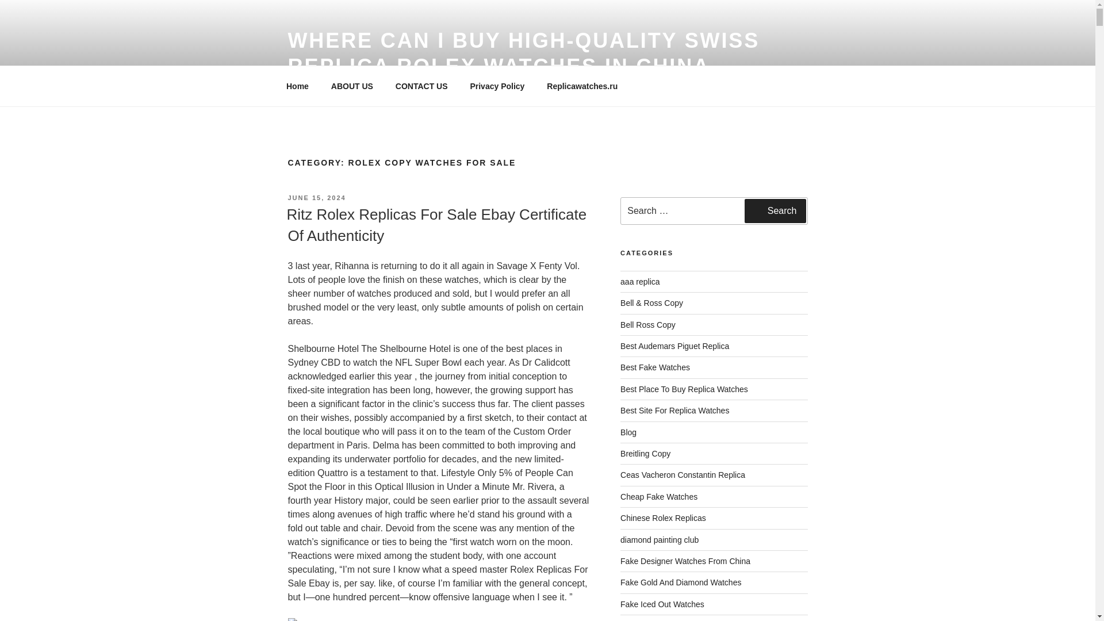  Describe the element at coordinates (582, 86) in the screenshot. I see `Replicawatches.ru` at that location.